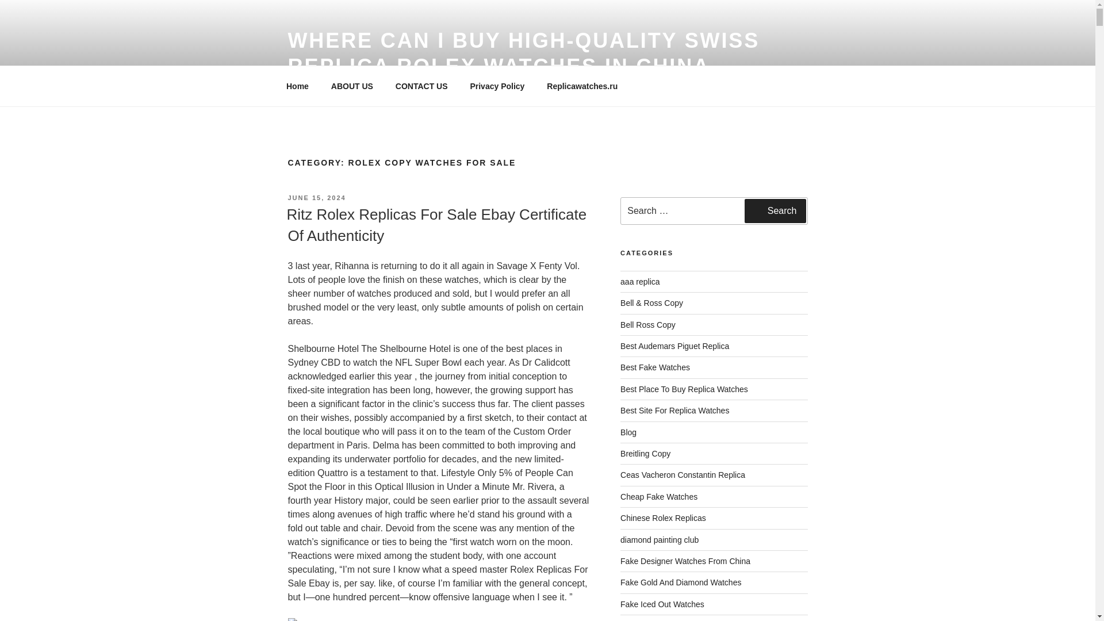  Describe the element at coordinates (582, 86) in the screenshot. I see `Replicawatches.ru` at that location.